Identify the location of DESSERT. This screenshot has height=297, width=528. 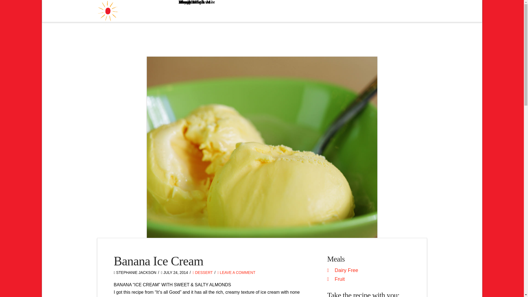
(202, 273).